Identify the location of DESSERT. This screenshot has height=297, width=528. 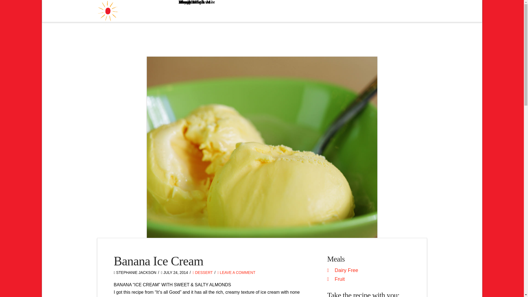
(202, 273).